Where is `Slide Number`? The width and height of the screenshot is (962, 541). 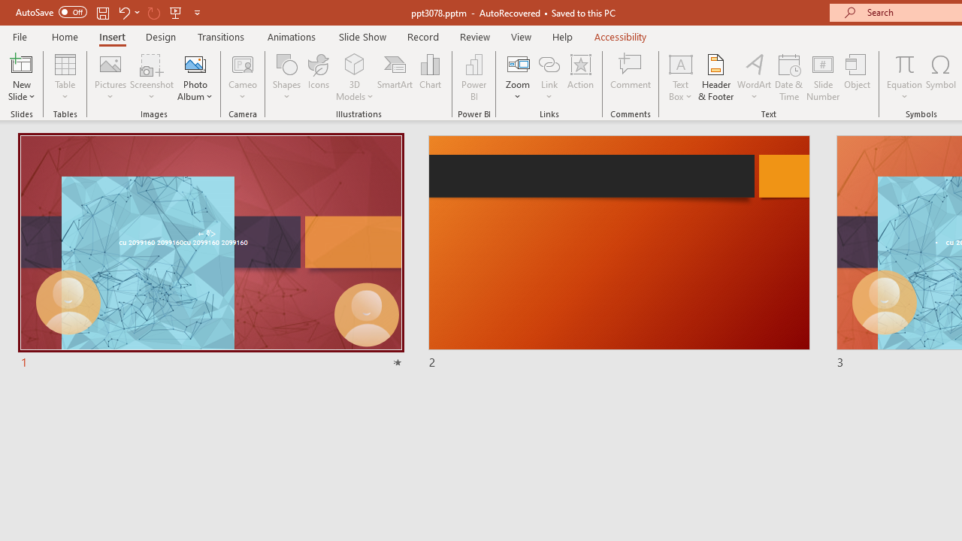 Slide Number is located at coordinates (824, 77).